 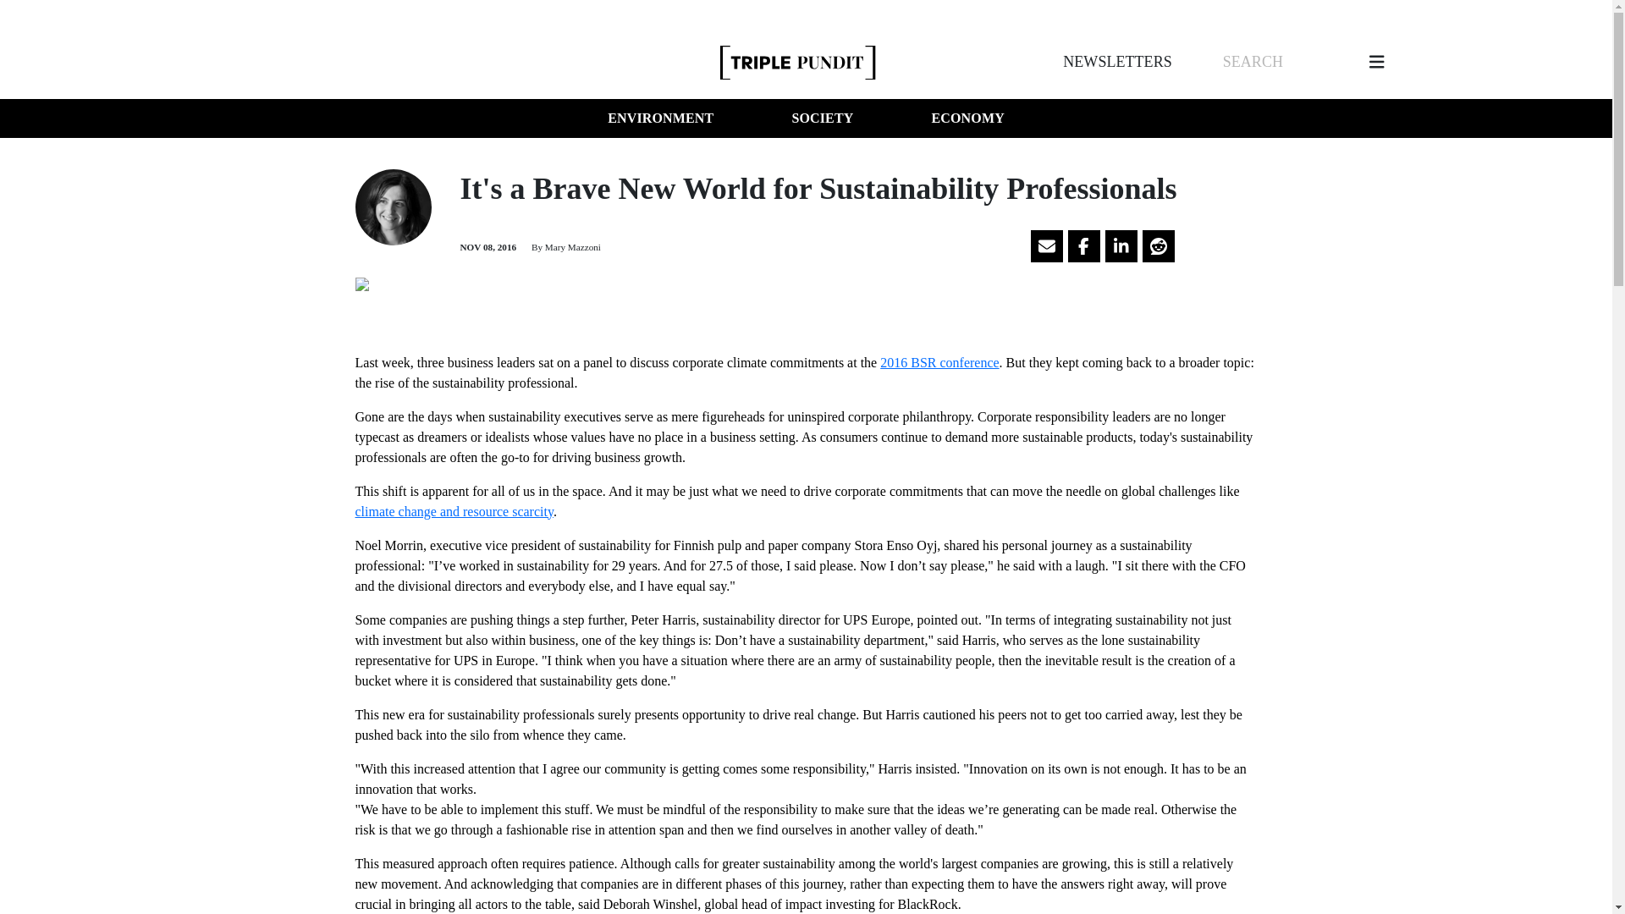 I want to click on 2016 BSR conference, so click(x=939, y=362).